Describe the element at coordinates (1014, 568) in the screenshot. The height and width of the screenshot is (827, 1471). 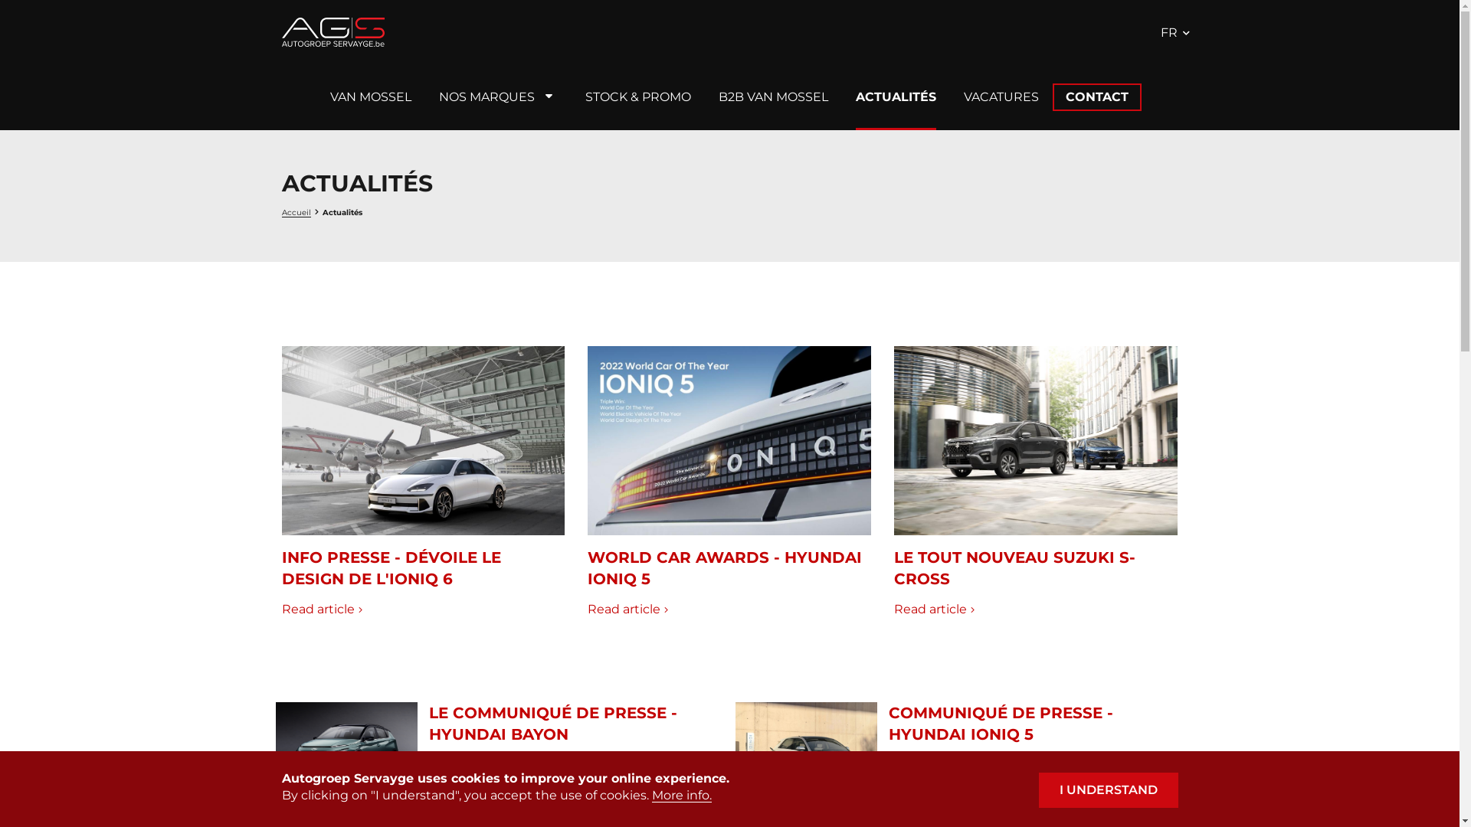
I see `LE TOUT NOUVEAU SUZUKI S-CROSS` at that location.